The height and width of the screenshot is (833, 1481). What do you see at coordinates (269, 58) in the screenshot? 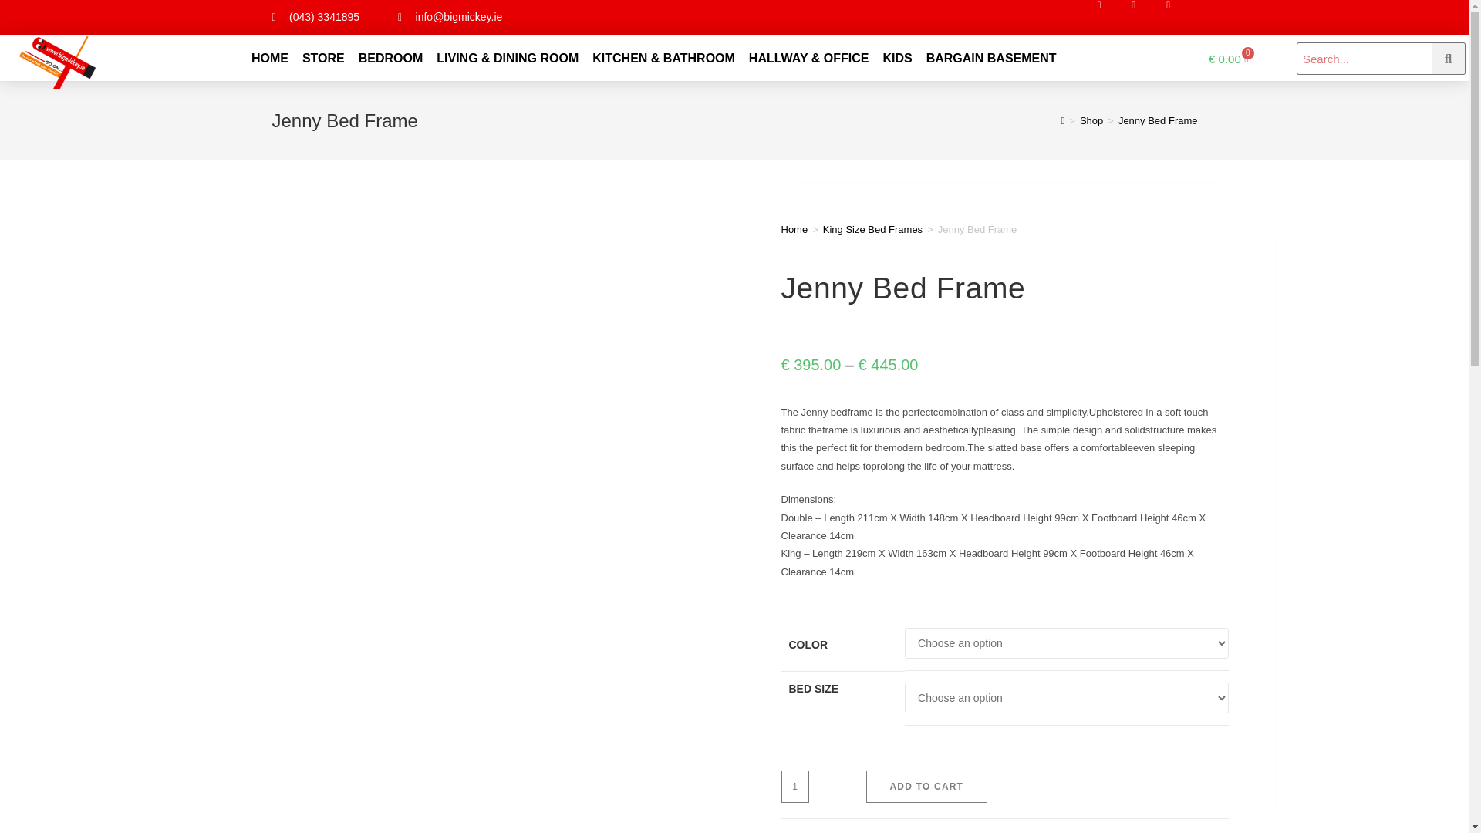
I see `HOME` at bounding box center [269, 58].